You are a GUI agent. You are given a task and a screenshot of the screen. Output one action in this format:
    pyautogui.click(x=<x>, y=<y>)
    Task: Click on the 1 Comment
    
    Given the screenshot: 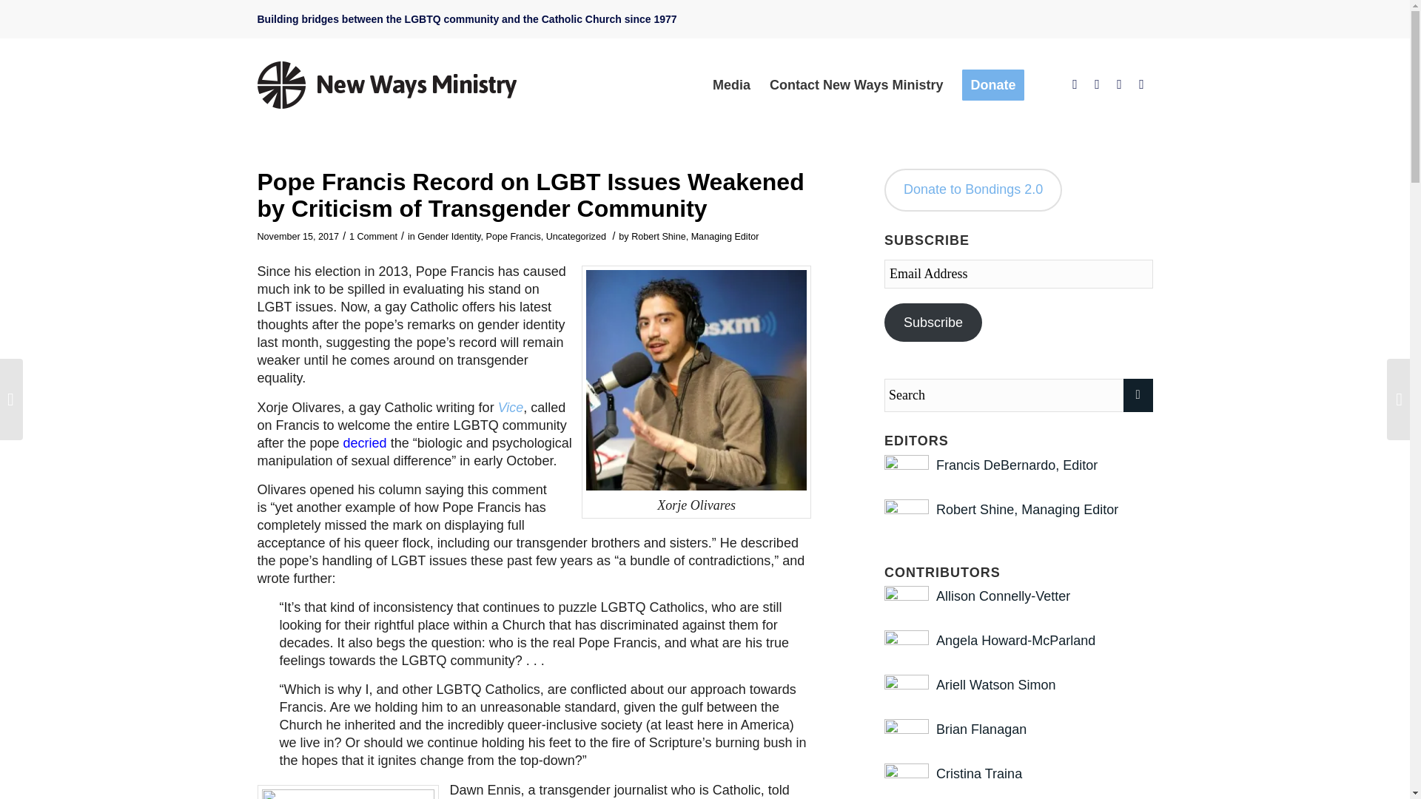 What is the action you would take?
    pyautogui.click(x=373, y=237)
    